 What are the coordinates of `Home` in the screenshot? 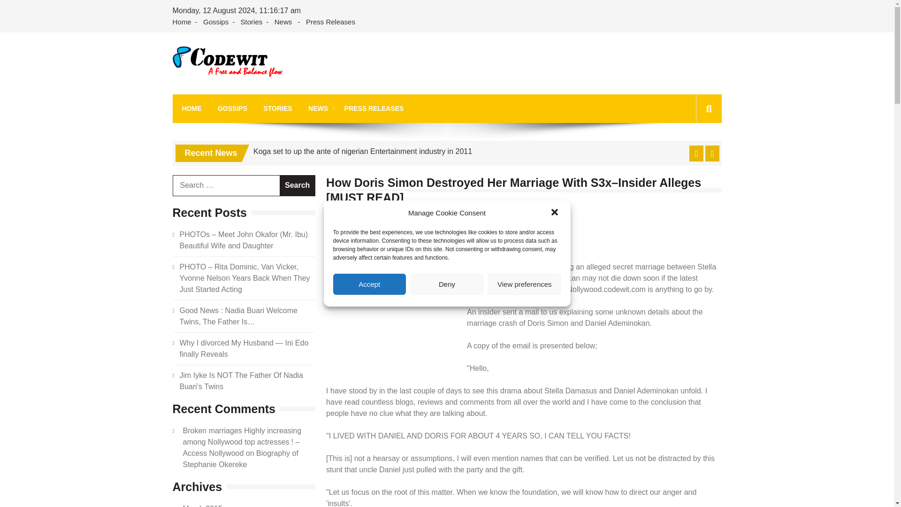 It's located at (184, 22).